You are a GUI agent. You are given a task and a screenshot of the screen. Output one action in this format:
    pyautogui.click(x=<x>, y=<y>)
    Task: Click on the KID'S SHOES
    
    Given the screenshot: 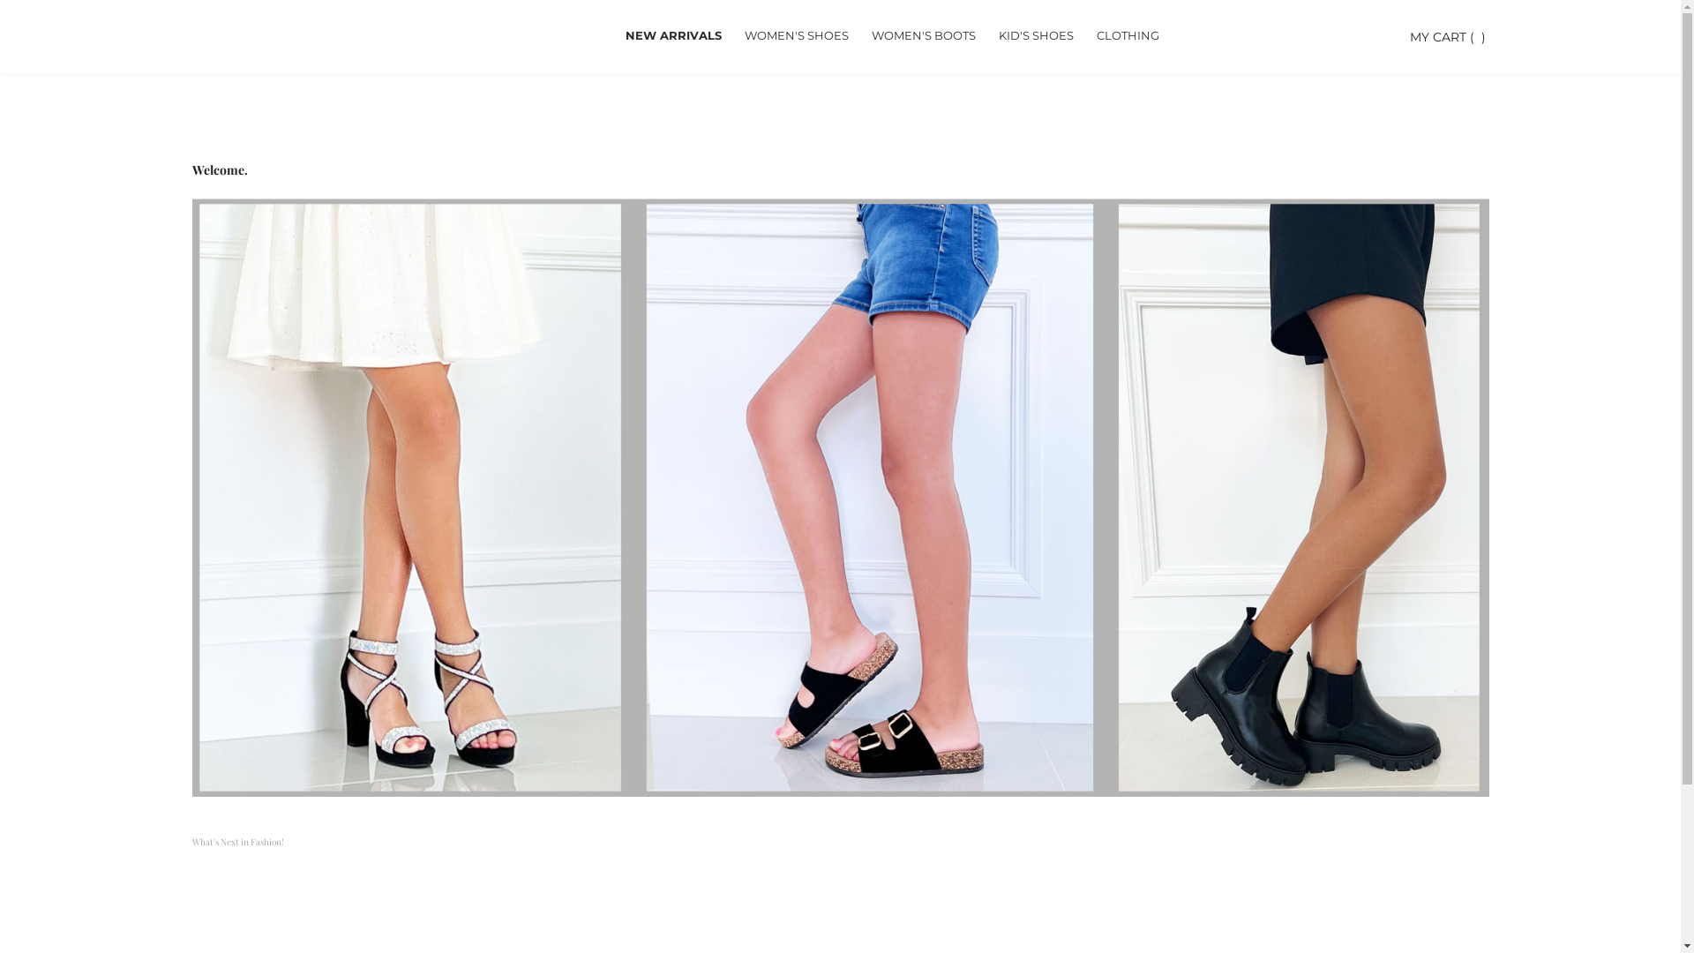 What is the action you would take?
    pyautogui.click(x=1036, y=37)
    